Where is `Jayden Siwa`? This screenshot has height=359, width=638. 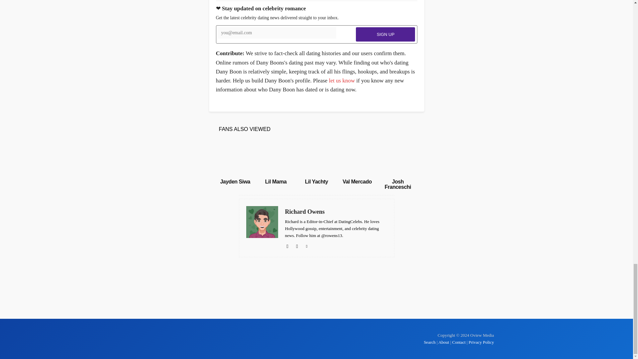 Jayden Siwa is located at coordinates (235, 181).